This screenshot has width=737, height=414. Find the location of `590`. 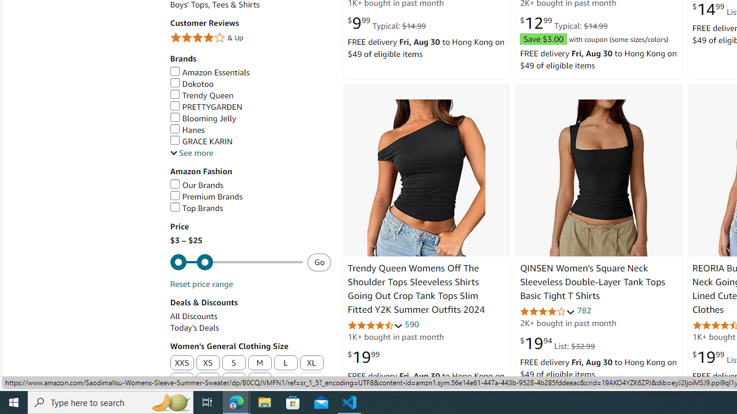

590 is located at coordinates (412, 324).